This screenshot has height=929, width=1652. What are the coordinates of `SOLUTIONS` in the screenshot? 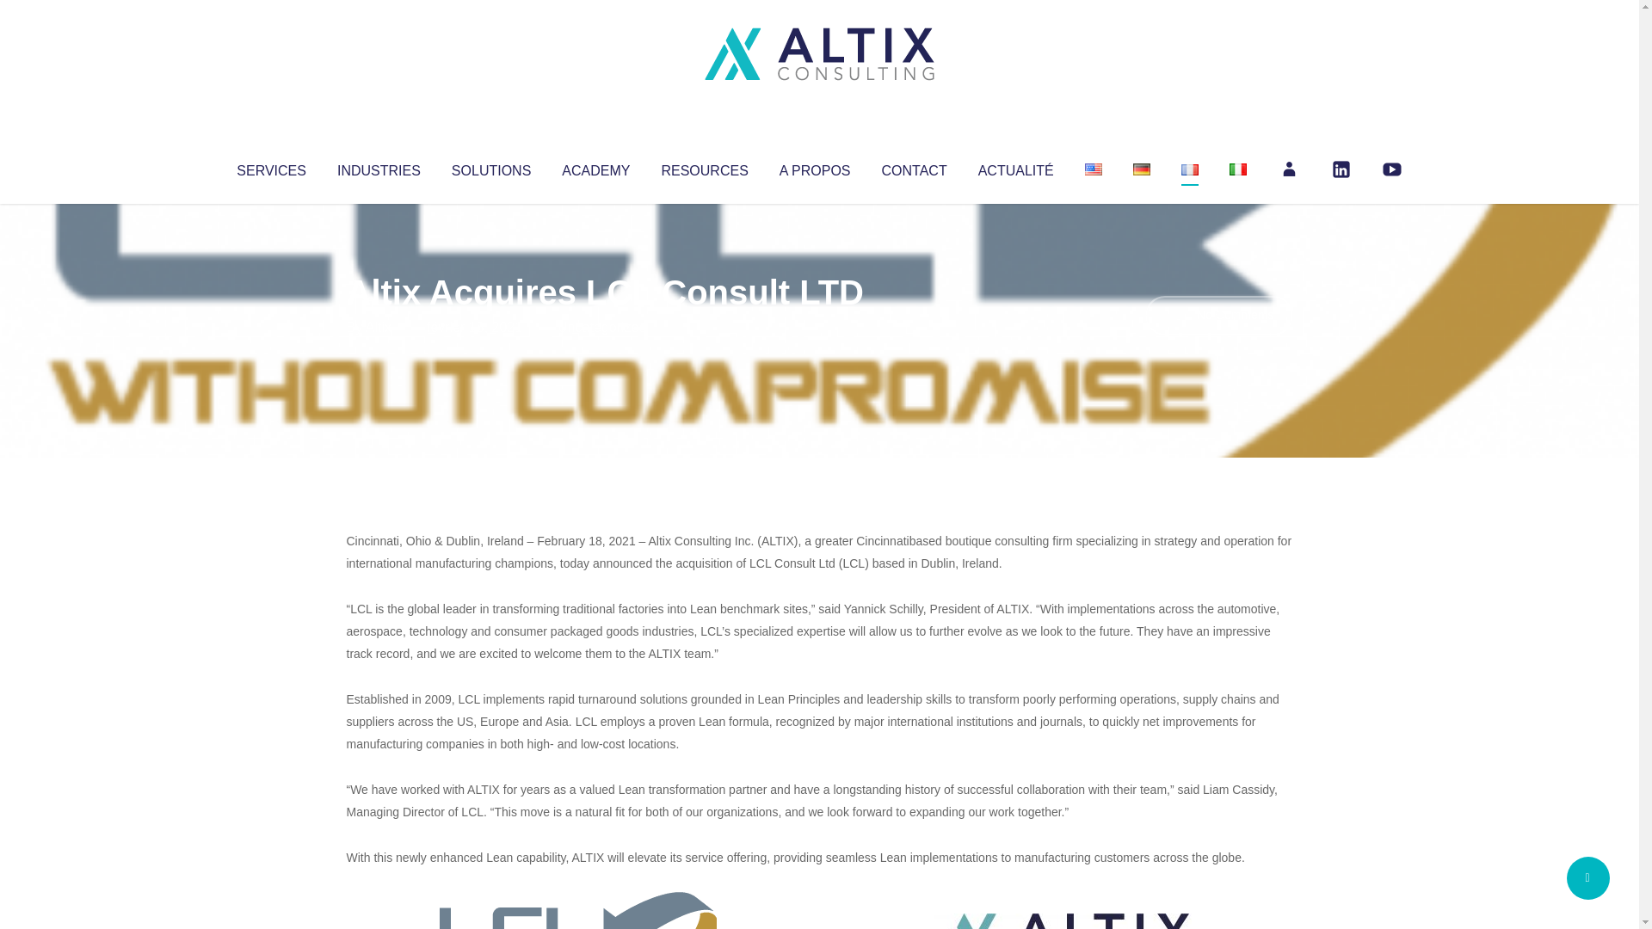 It's located at (490, 167).